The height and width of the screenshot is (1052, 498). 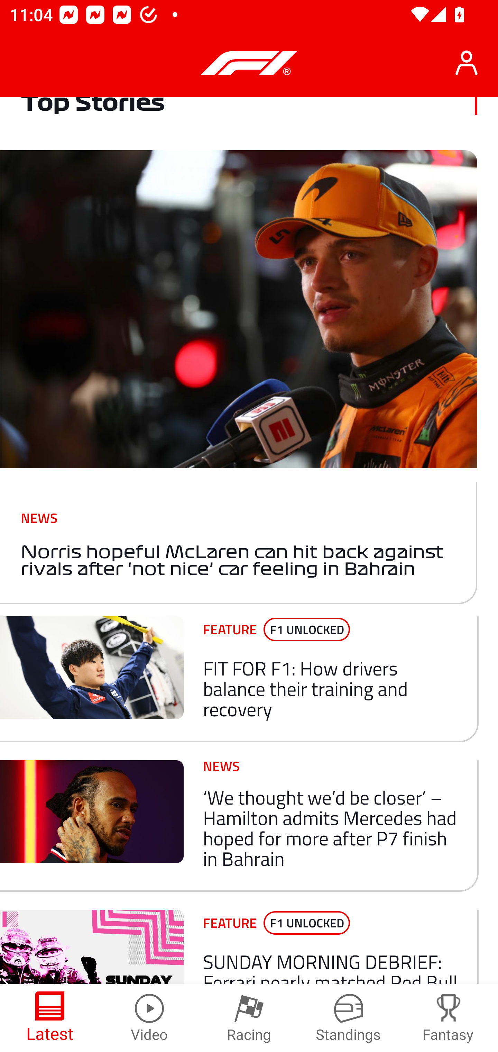 I want to click on Standings, so click(x=349, y=1018).